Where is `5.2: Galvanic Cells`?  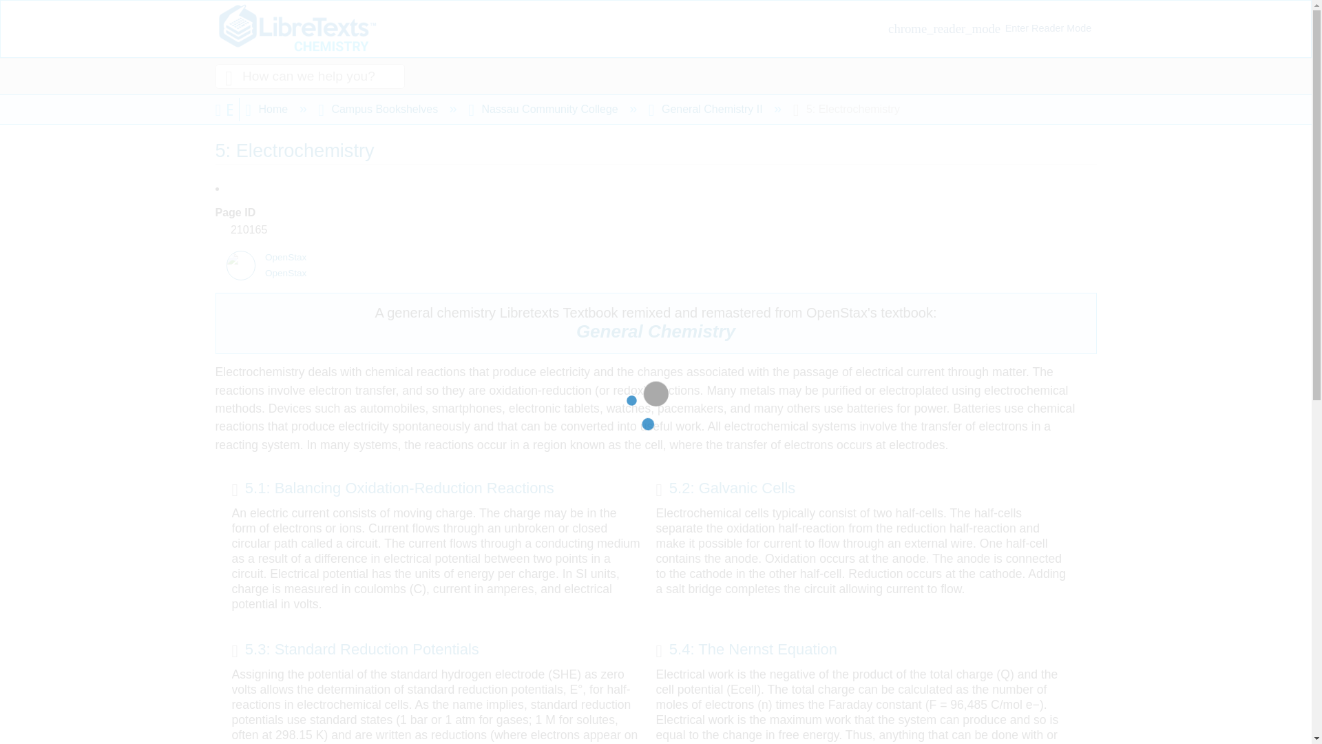 5.2: Galvanic Cells is located at coordinates (726, 490).